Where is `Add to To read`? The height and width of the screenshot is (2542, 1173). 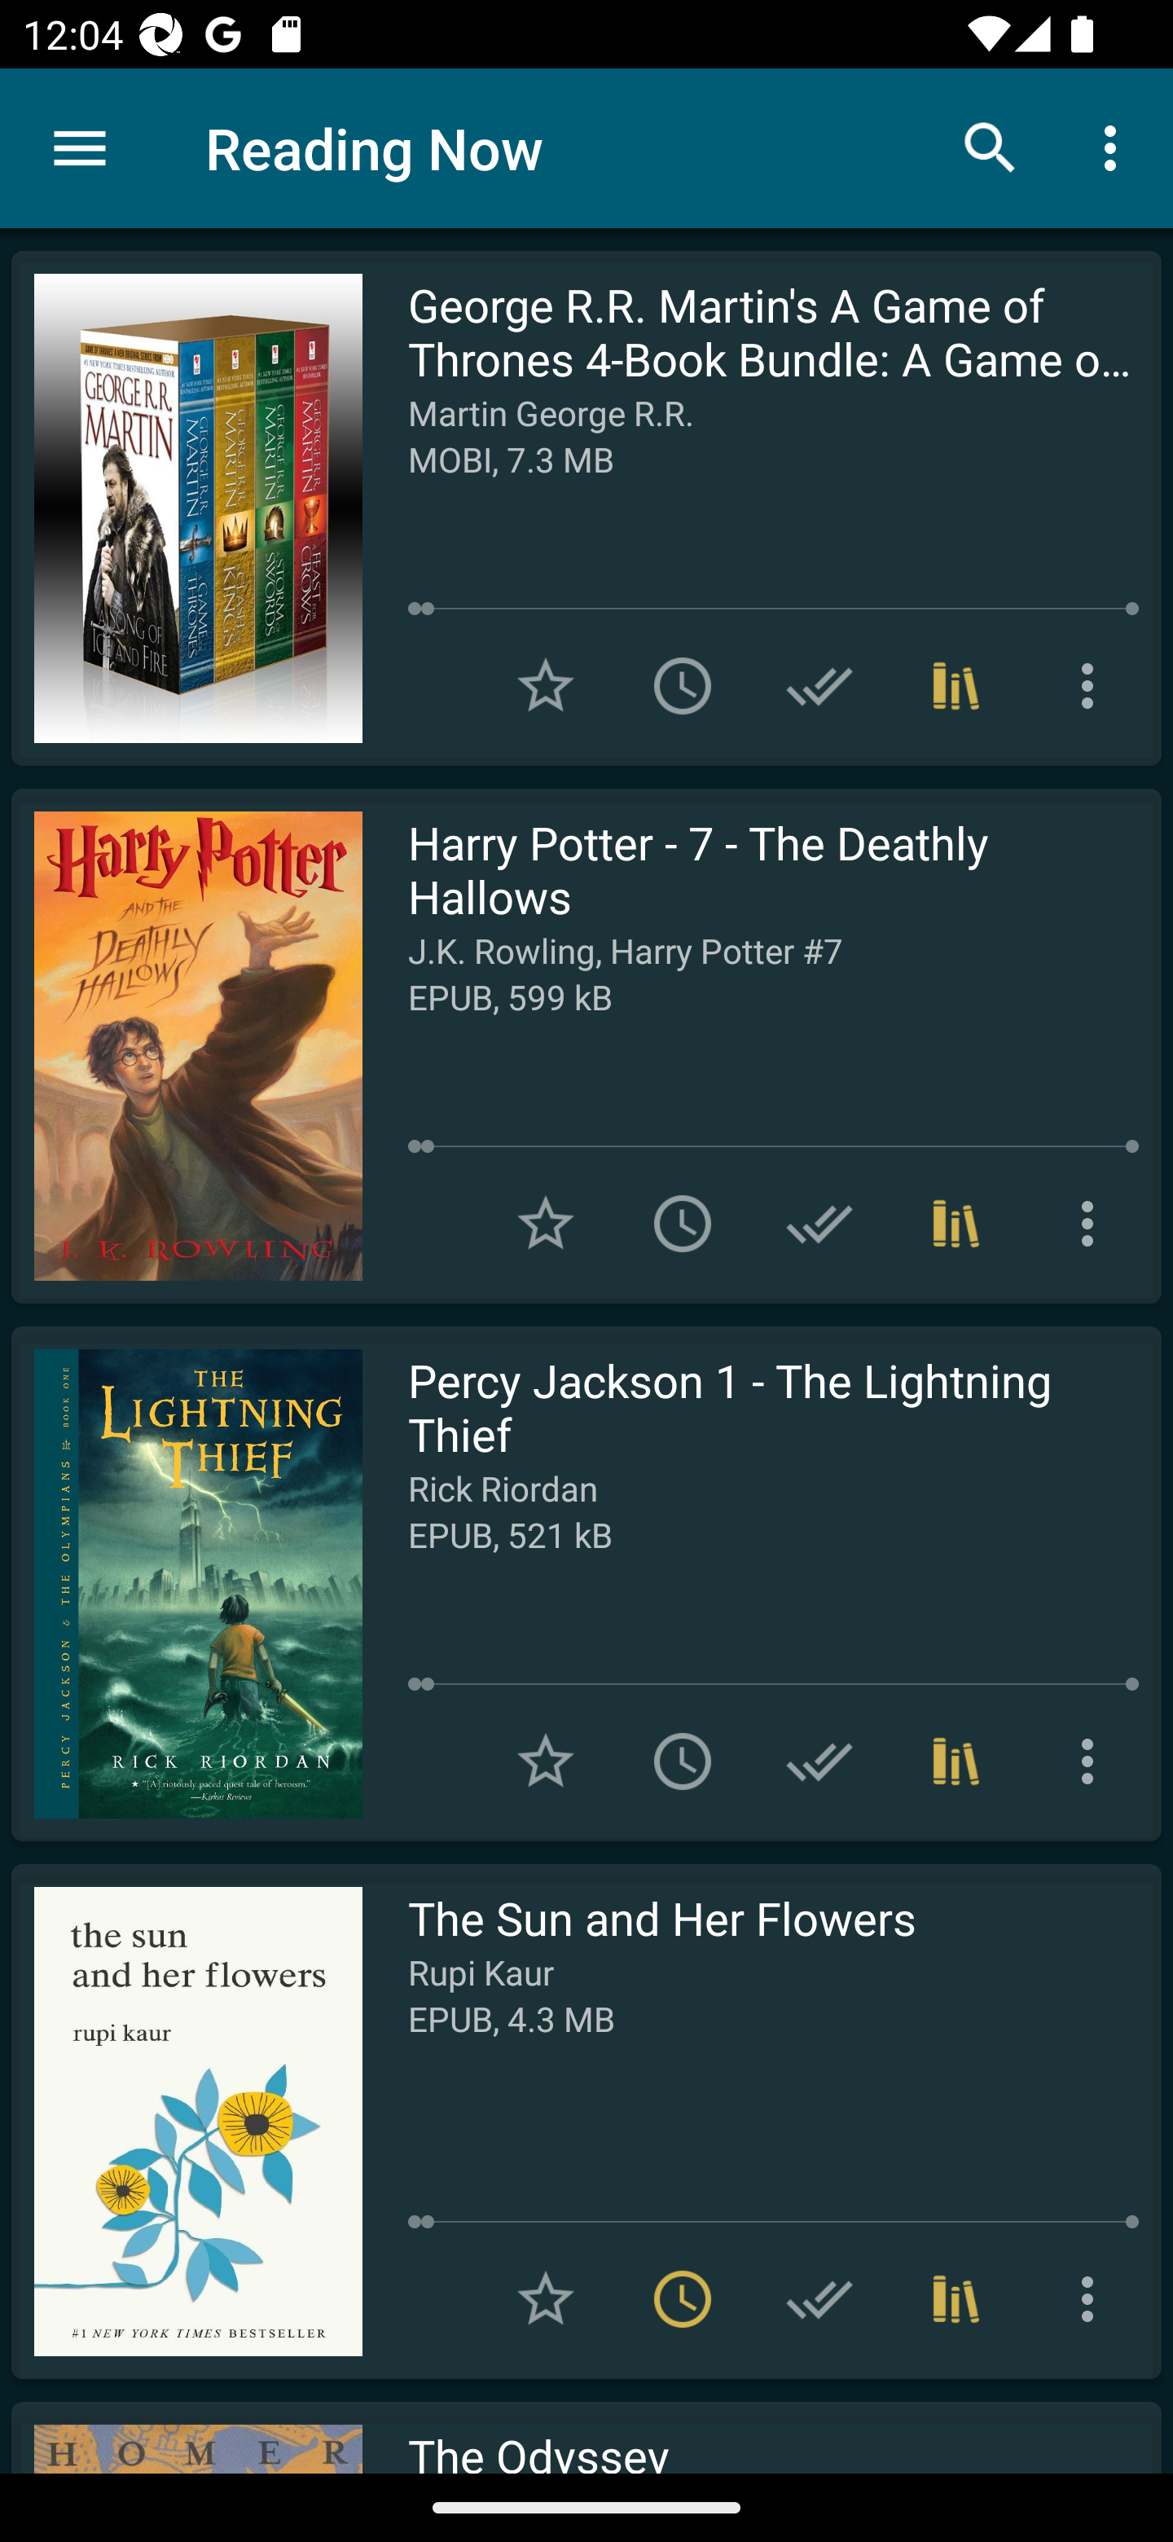
Add to To read is located at coordinates (683, 1222).